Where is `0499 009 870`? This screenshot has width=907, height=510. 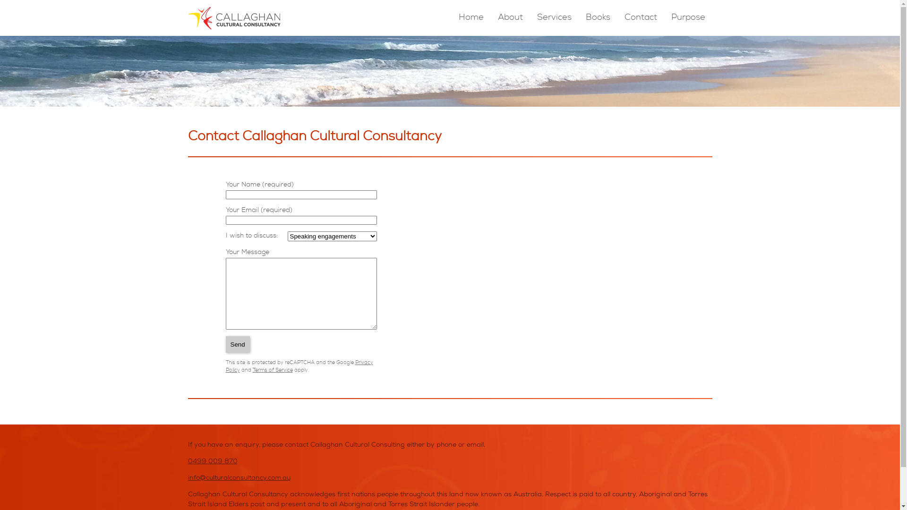 0499 009 870 is located at coordinates (213, 461).